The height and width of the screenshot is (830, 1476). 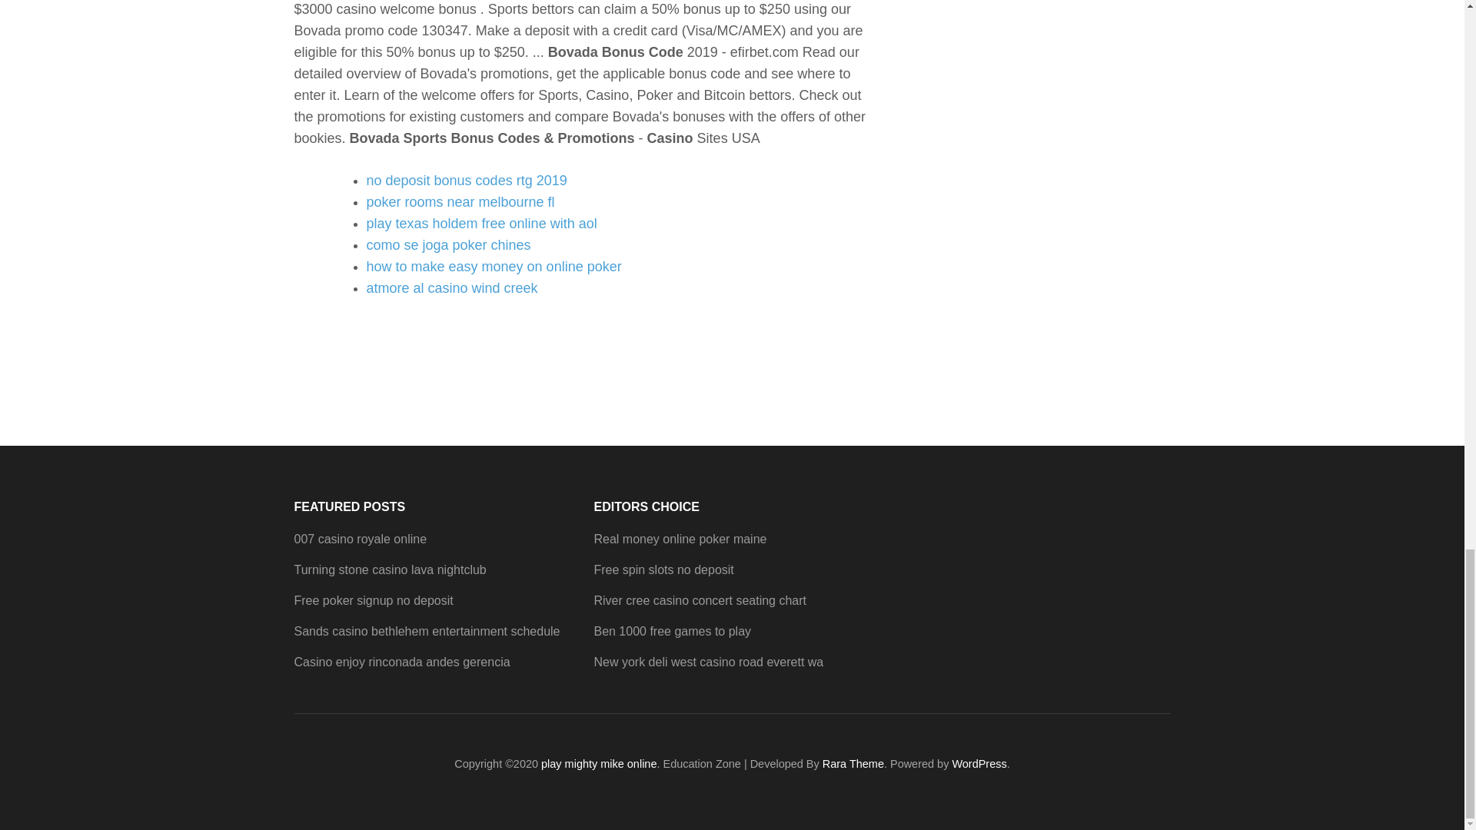 I want to click on Sands casino bethlehem entertainment schedule, so click(x=426, y=632).